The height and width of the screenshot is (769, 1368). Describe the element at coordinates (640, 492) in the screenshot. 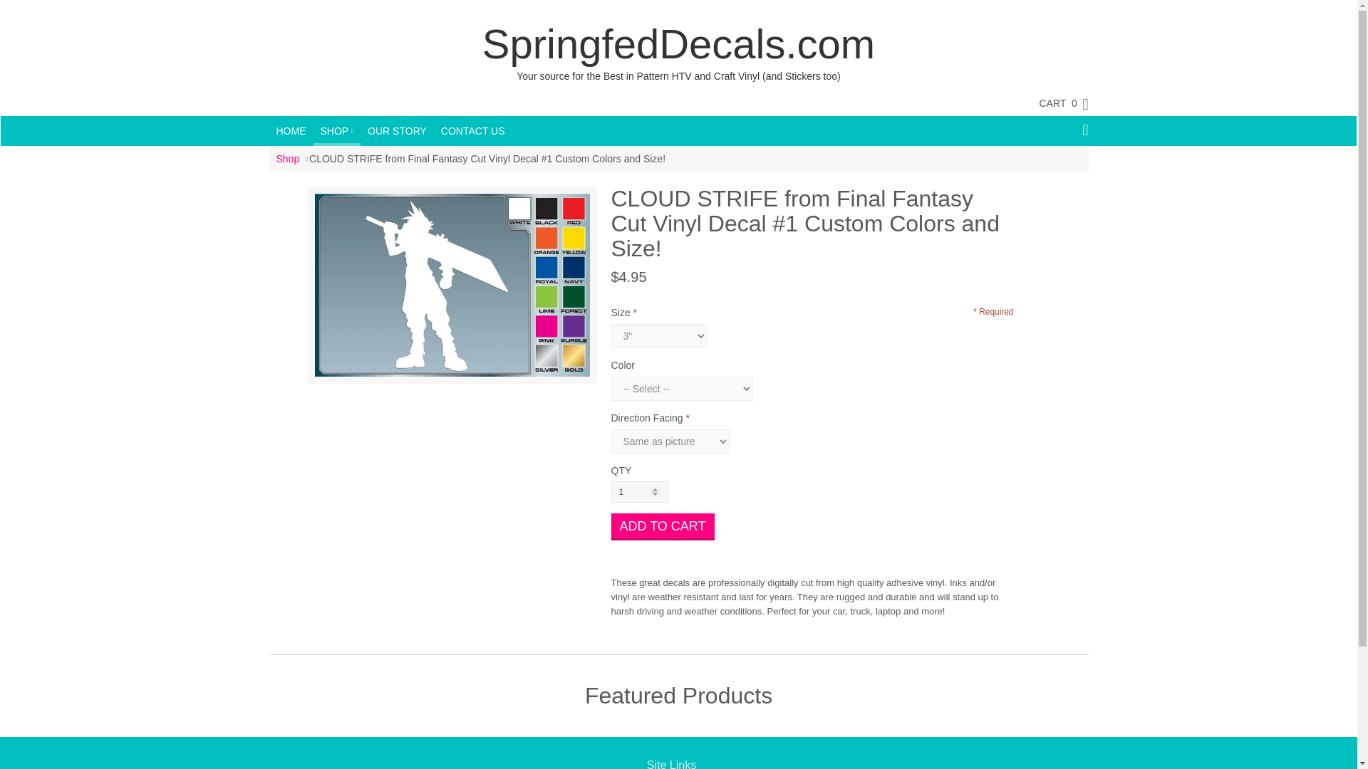

I see `1` at that location.